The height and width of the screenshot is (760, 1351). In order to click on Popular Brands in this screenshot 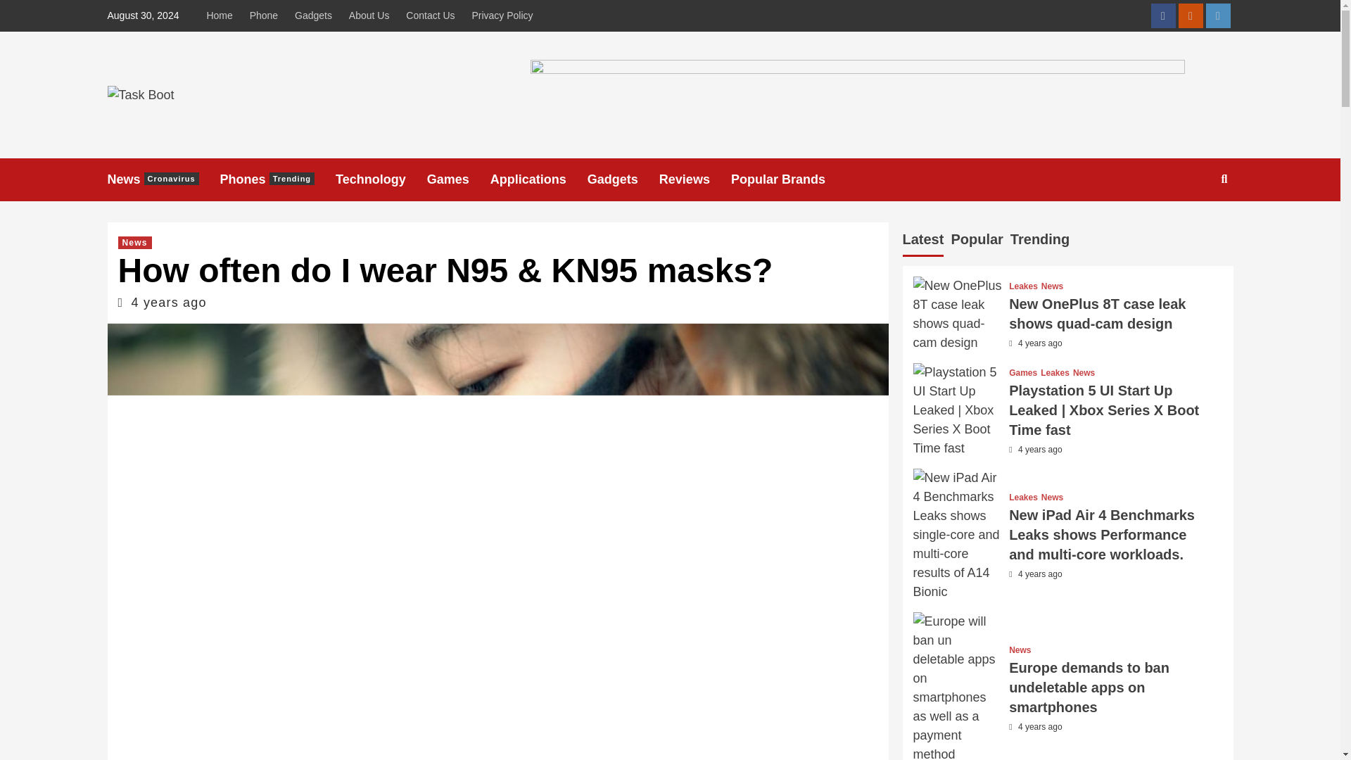, I will do `click(788, 179)`.